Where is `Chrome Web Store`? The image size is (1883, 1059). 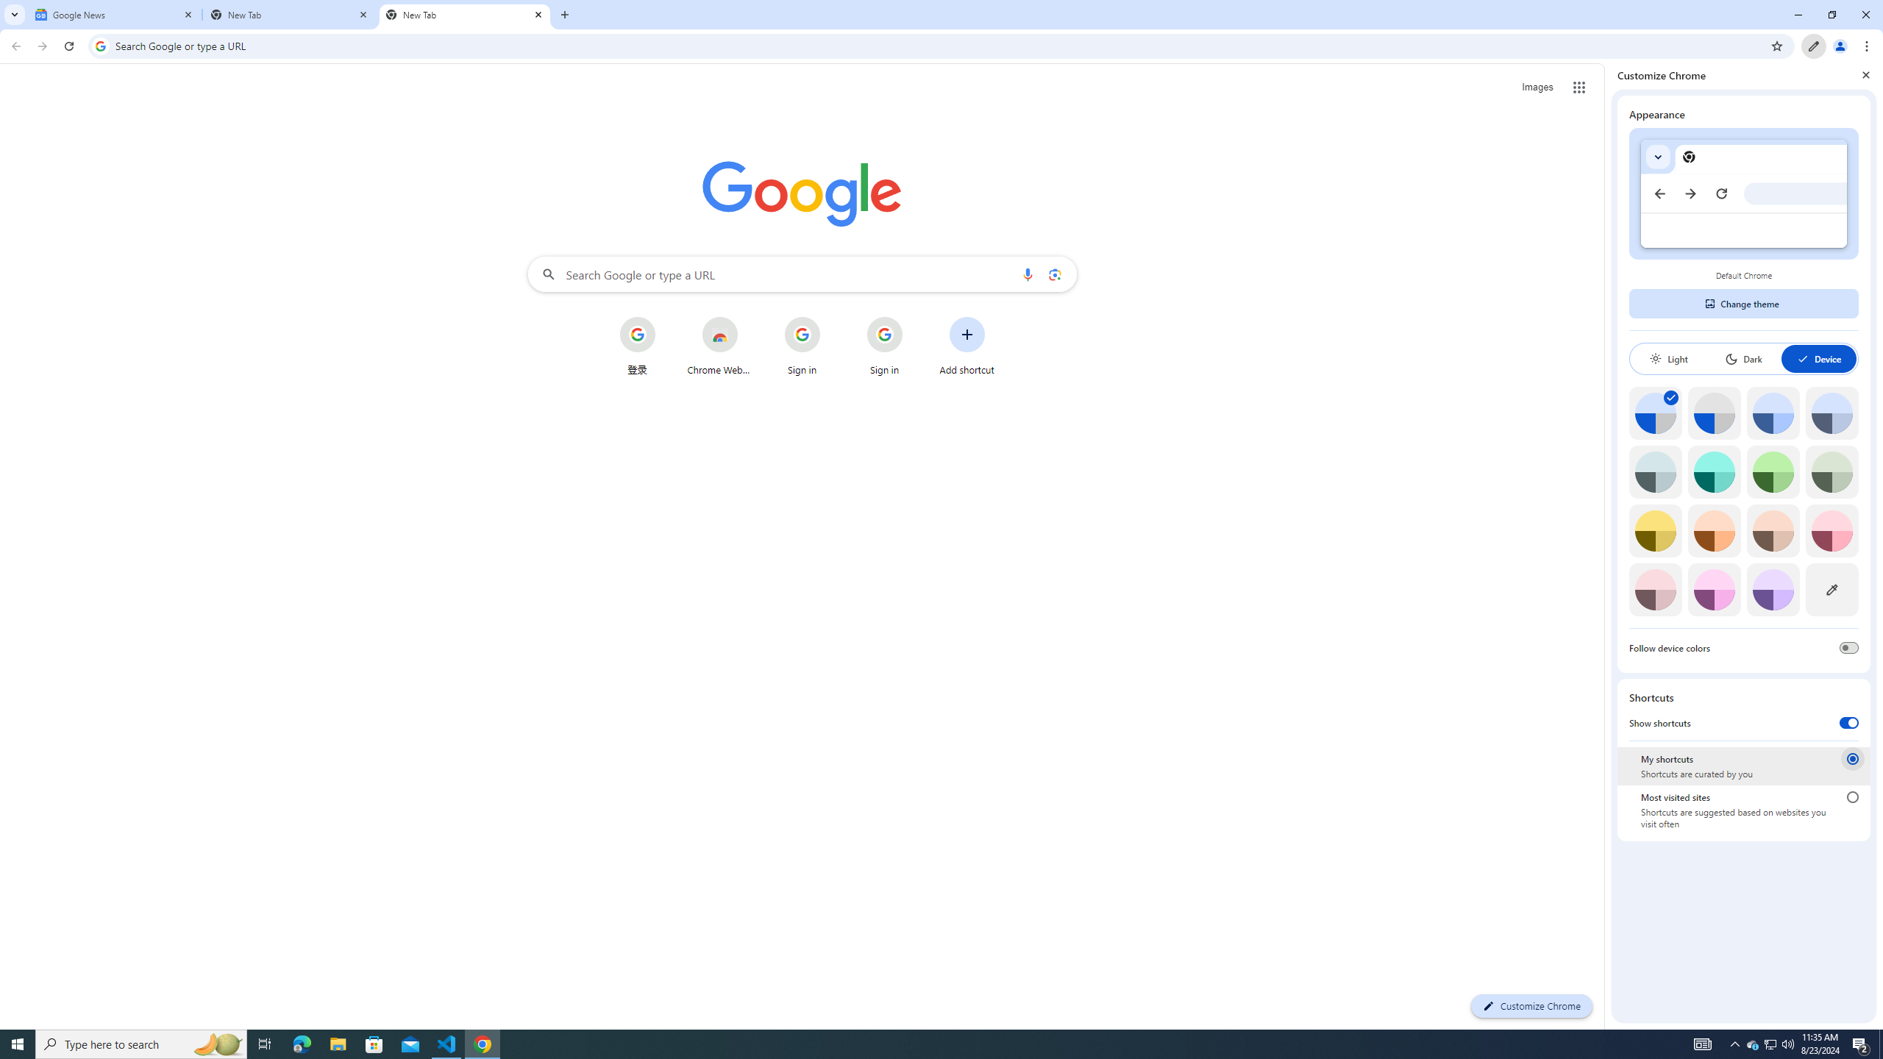
Chrome Web Store is located at coordinates (719, 346).